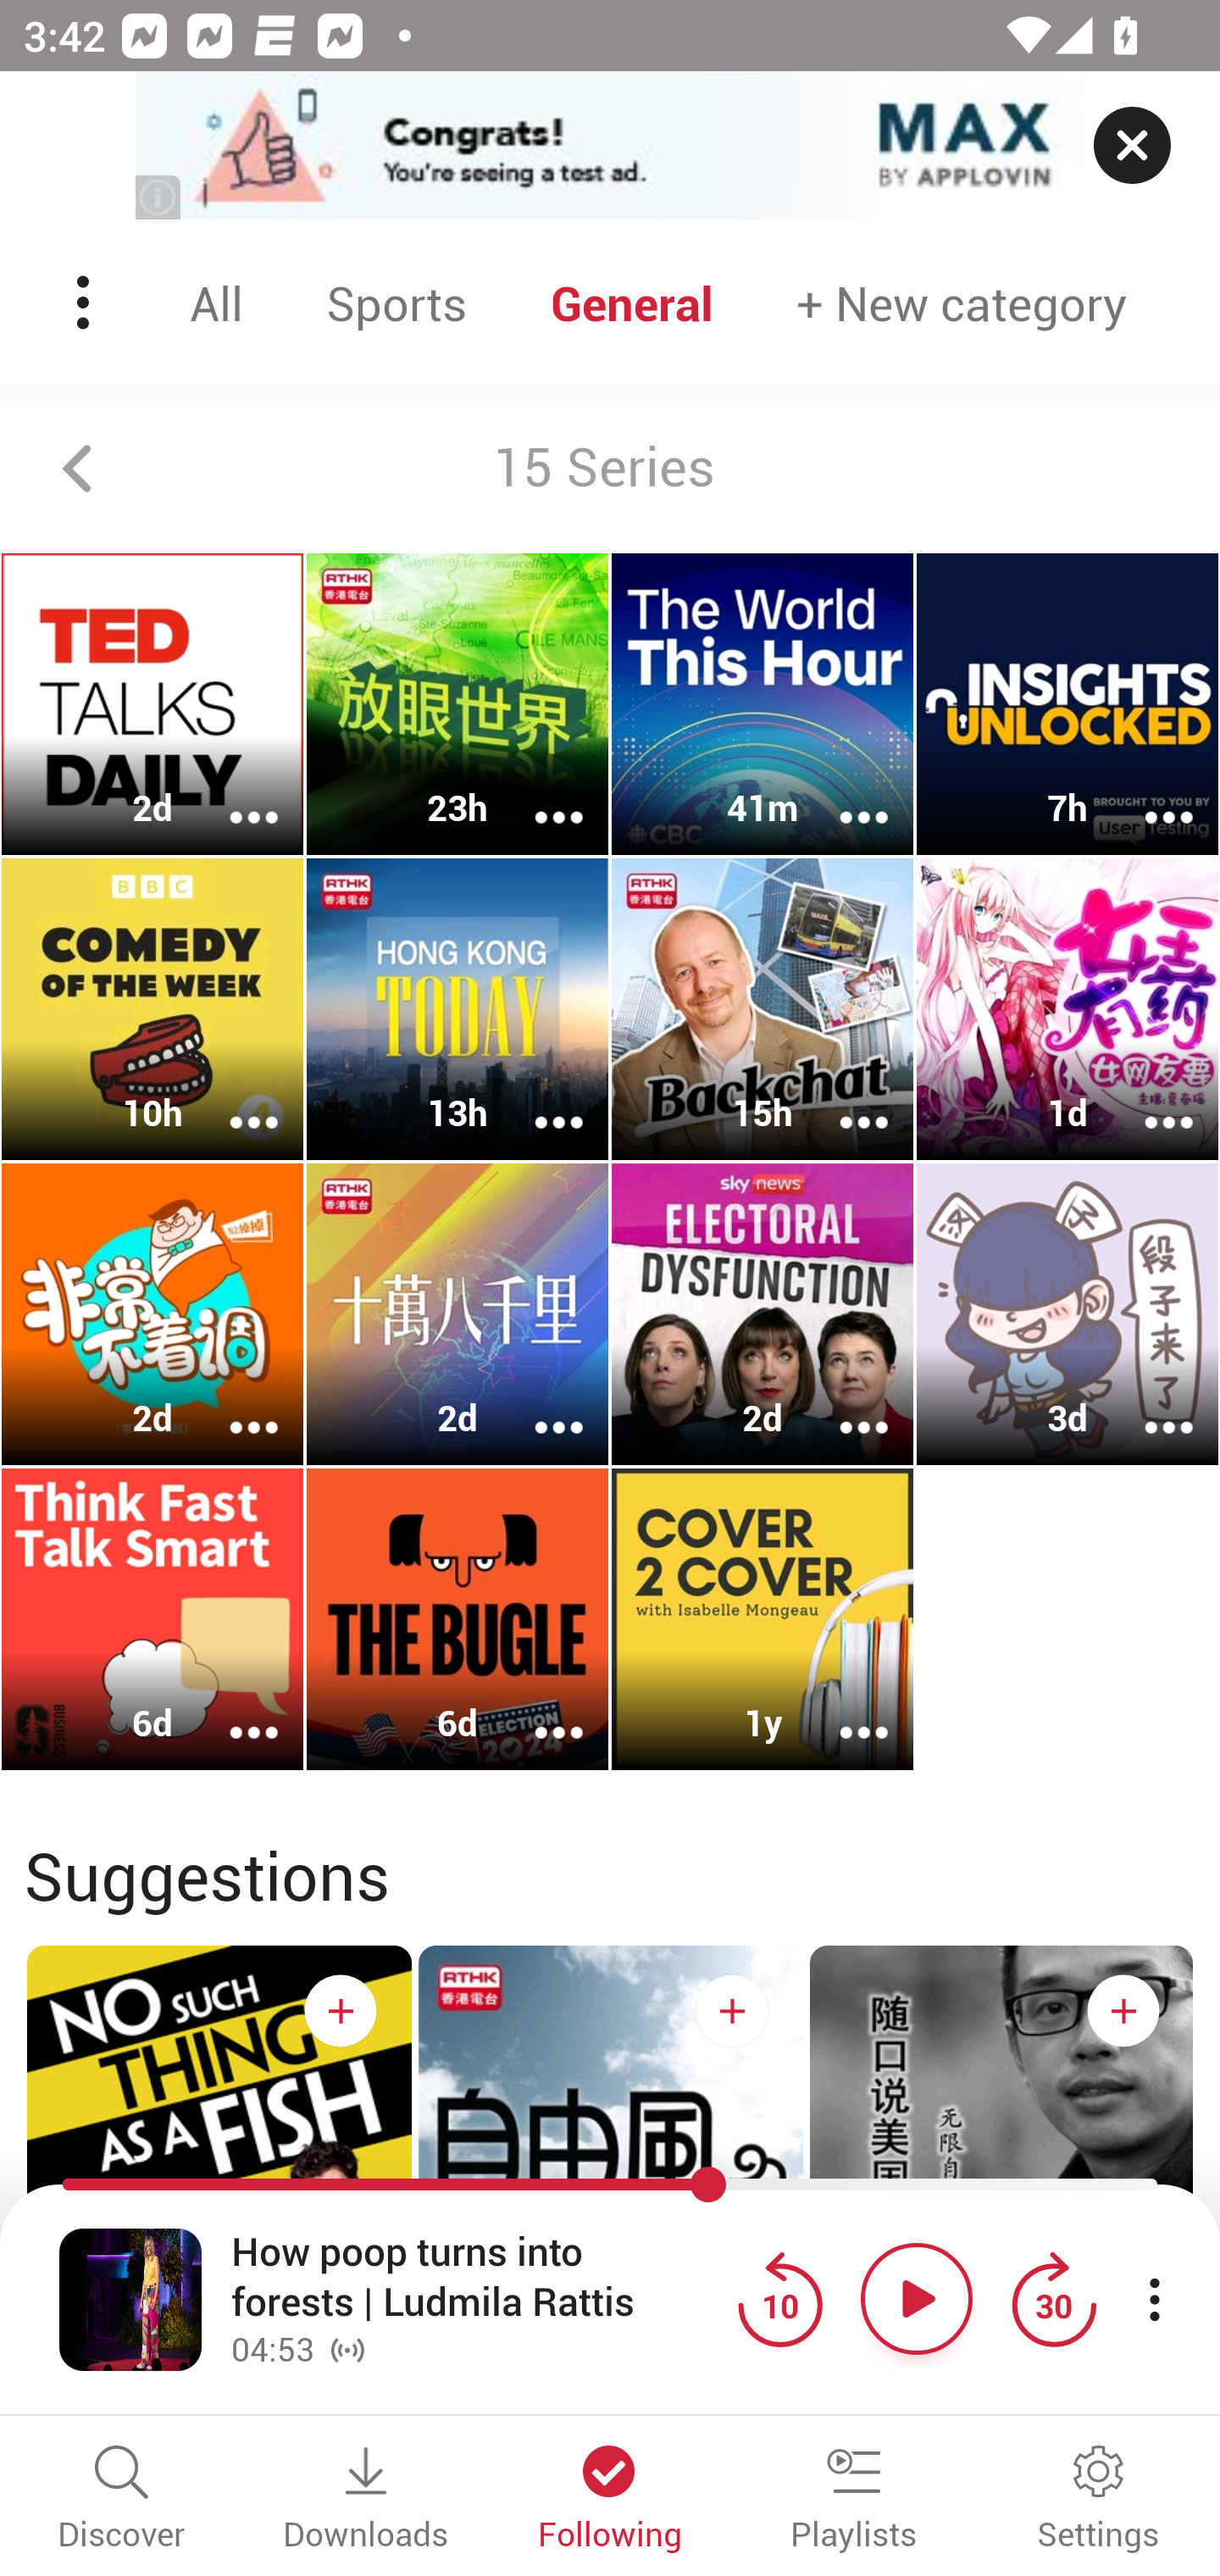  I want to click on Jump forward, so click(1053, 2298).